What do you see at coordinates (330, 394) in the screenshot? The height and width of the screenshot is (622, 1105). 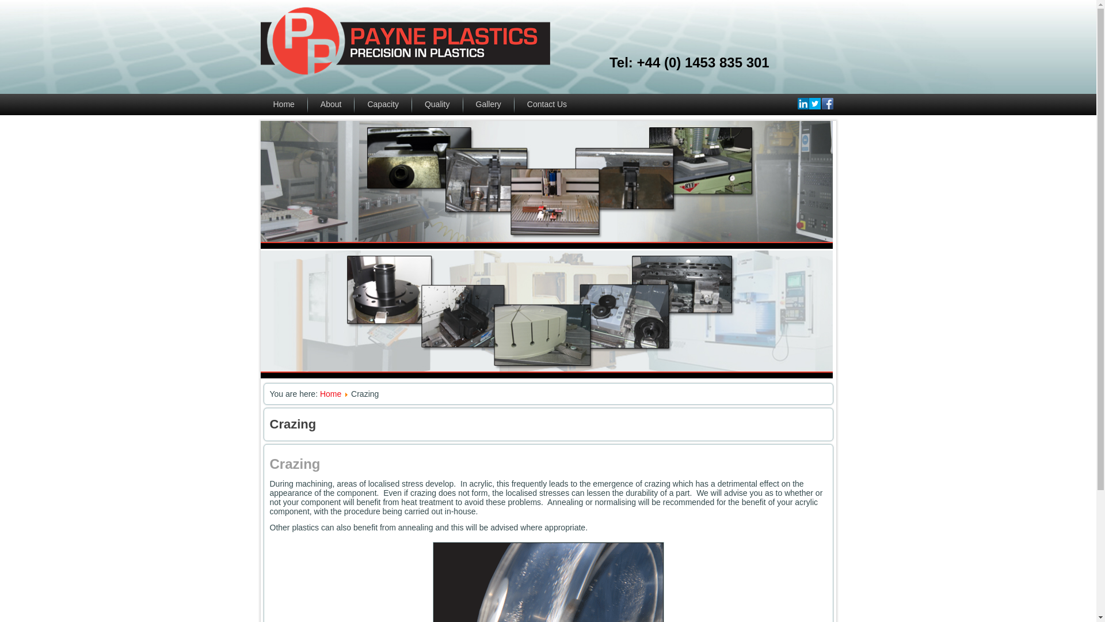 I see `Home` at bounding box center [330, 394].